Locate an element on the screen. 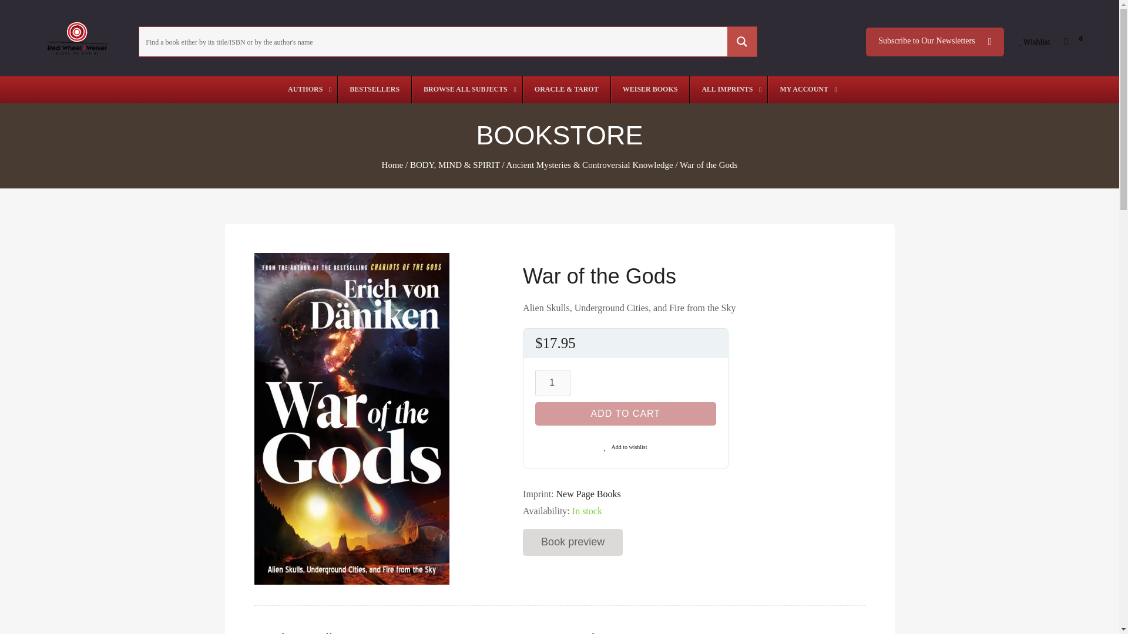  BROWSE ALL SUBJECTS is located at coordinates (466, 89).